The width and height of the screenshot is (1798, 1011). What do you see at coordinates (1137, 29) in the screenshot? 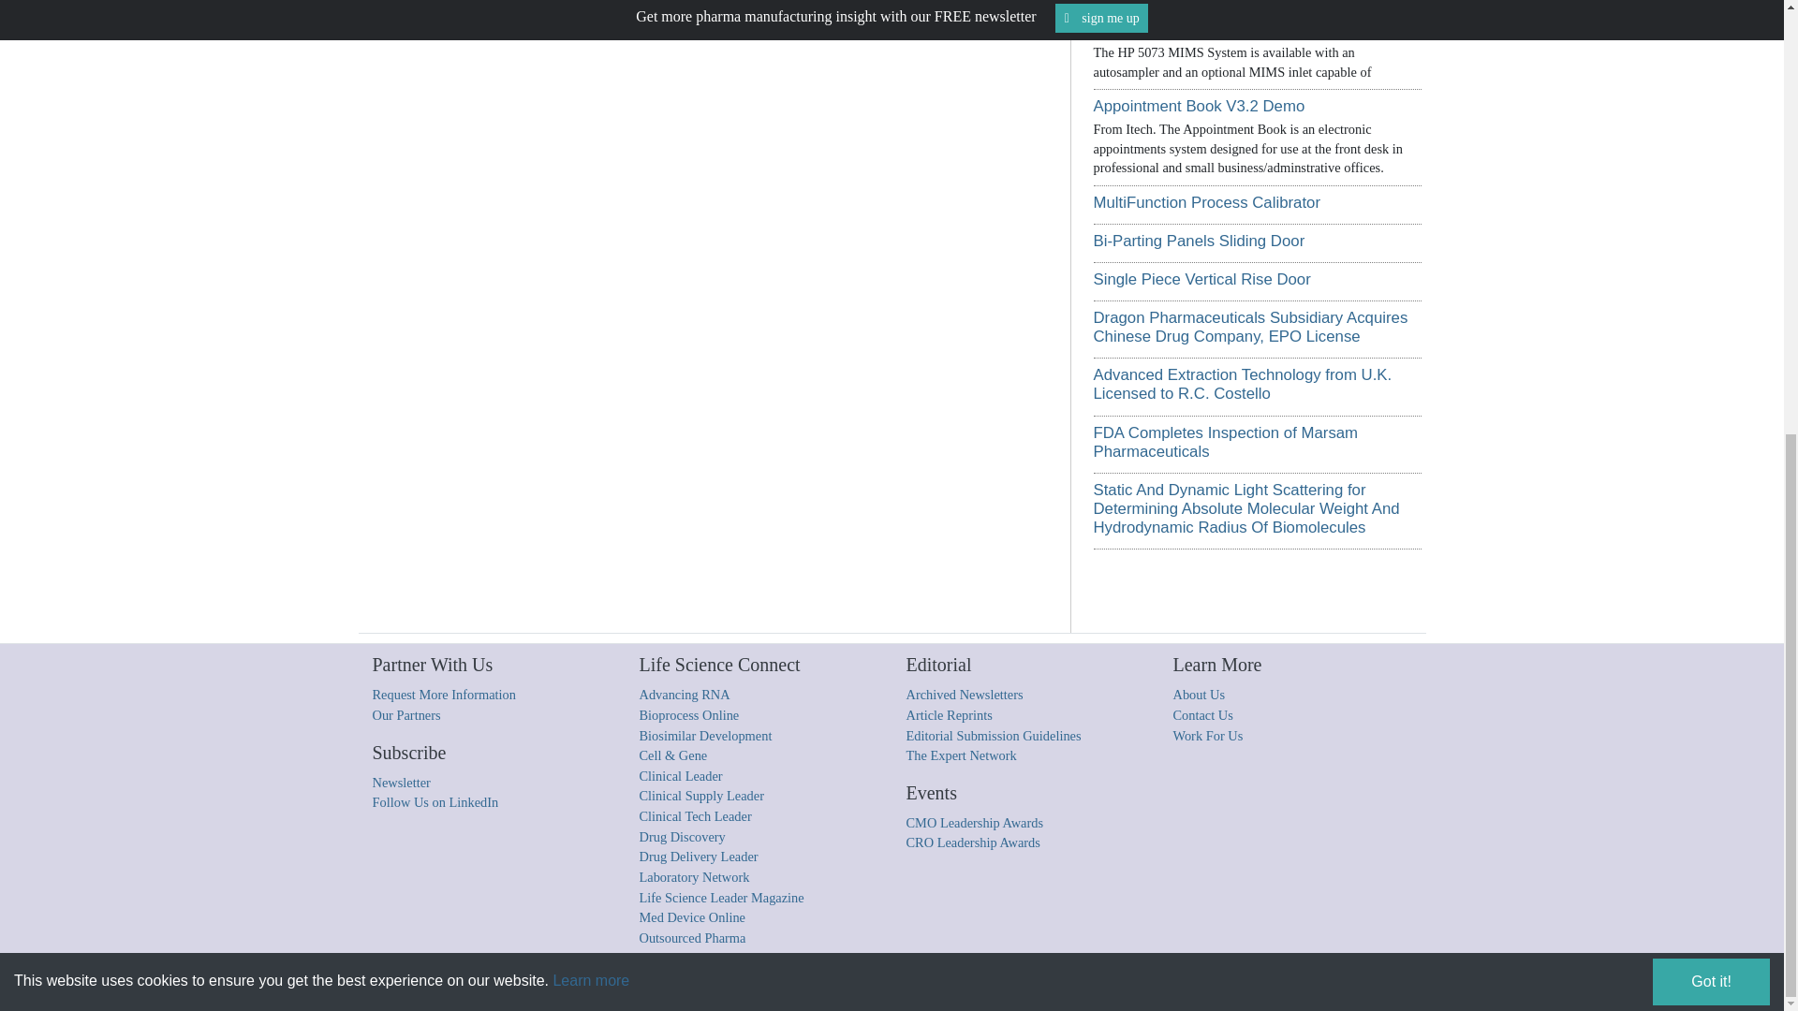
I see `Autosampler` at bounding box center [1137, 29].